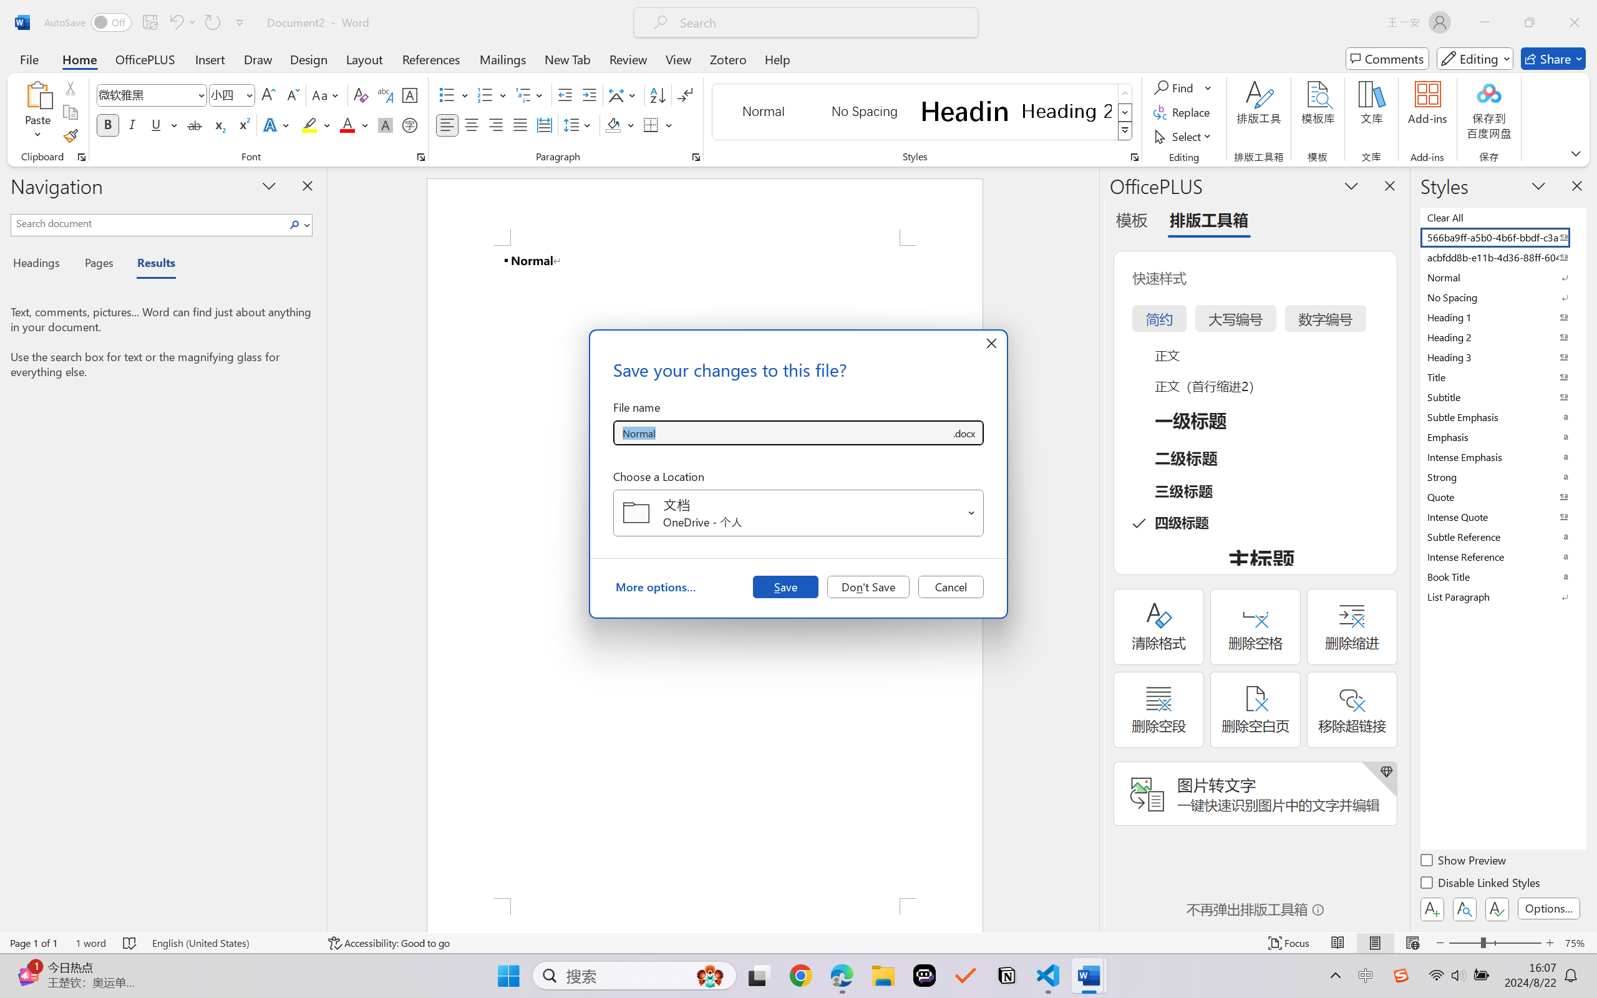 The height and width of the screenshot is (998, 1597). What do you see at coordinates (182, 22) in the screenshot?
I see `Undo Text Fill Effect` at bounding box center [182, 22].